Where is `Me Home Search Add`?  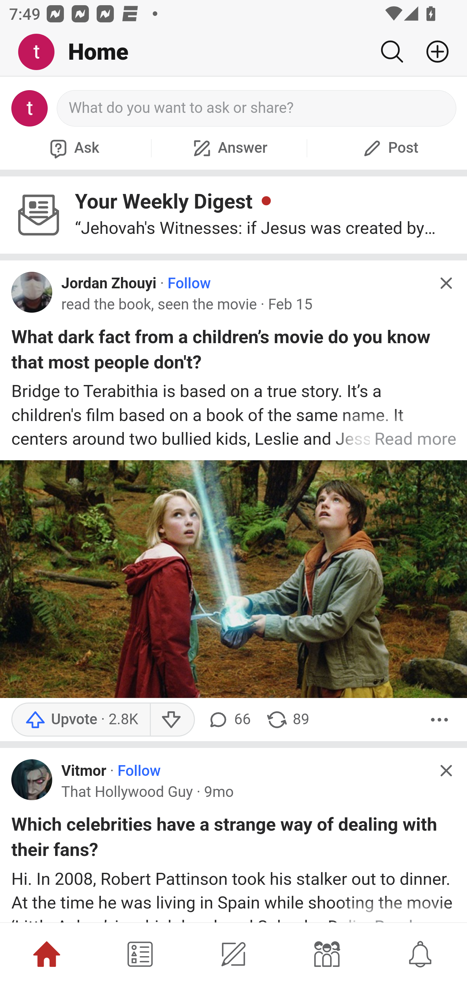 Me Home Search Add is located at coordinates (233, 52).